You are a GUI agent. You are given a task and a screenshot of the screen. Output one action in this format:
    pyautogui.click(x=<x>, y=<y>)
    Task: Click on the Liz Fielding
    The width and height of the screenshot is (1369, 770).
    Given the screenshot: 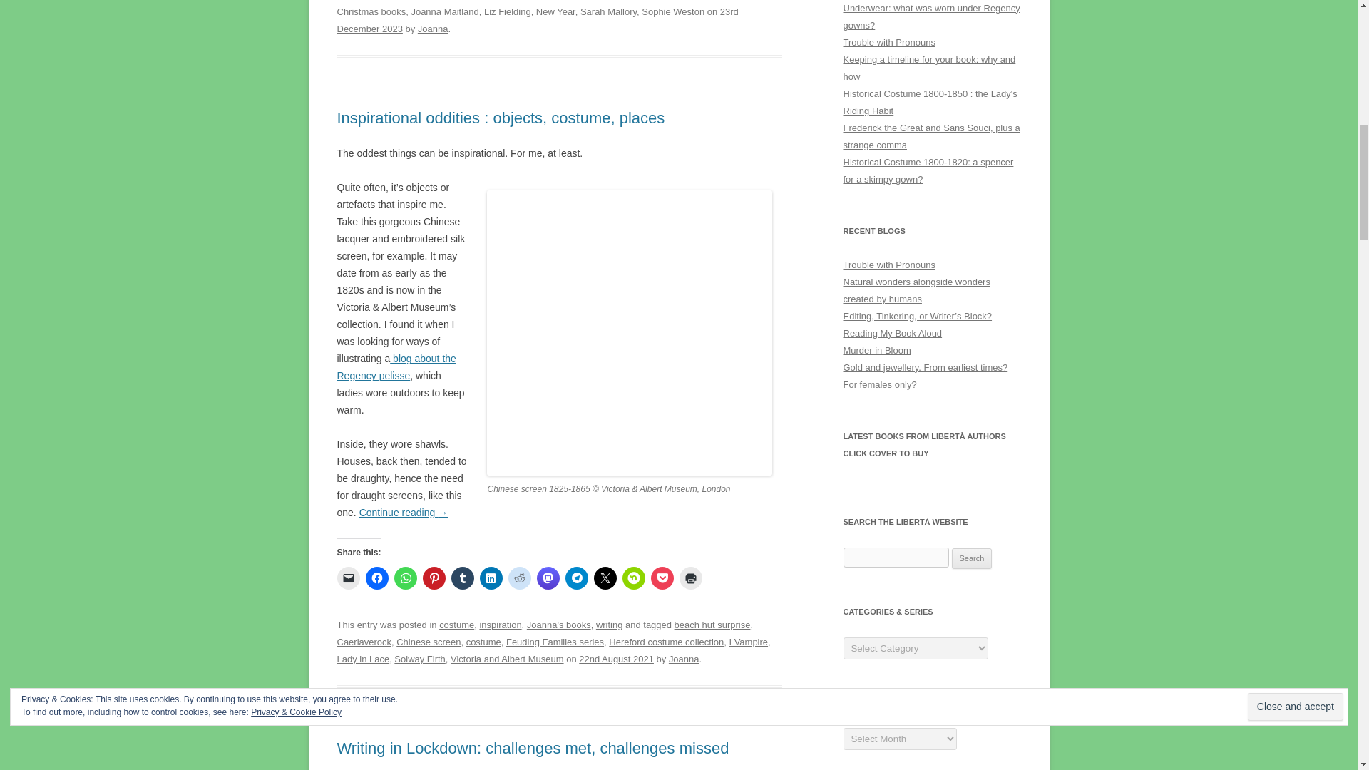 What is the action you would take?
    pyautogui.click(x=508, y=11)
    